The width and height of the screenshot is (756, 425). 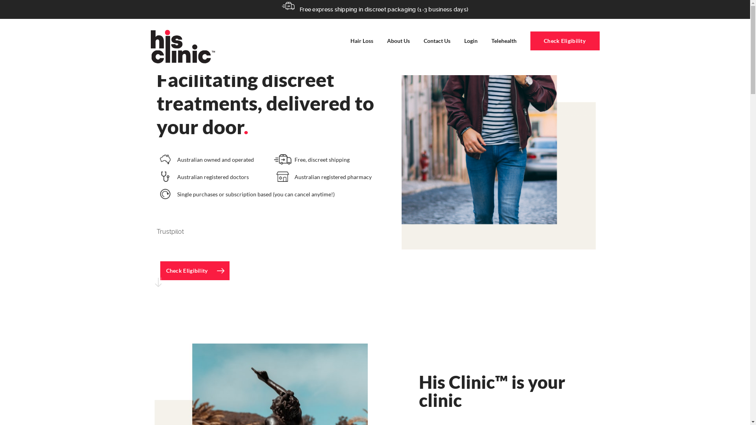 I want to click on Trustpilot, so click(x=170, y=231).